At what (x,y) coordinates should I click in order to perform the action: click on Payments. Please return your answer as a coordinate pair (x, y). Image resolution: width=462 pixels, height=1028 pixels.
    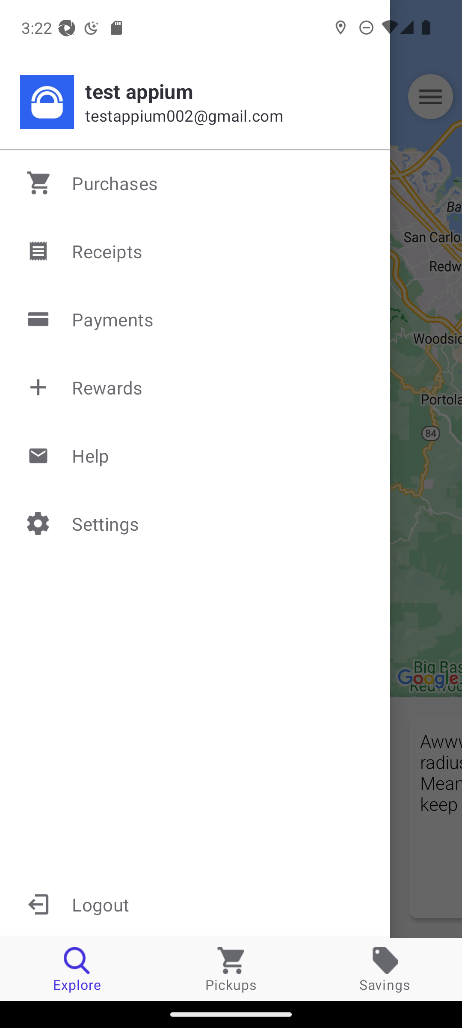
    Looking at the image, I should click on (196, 320).